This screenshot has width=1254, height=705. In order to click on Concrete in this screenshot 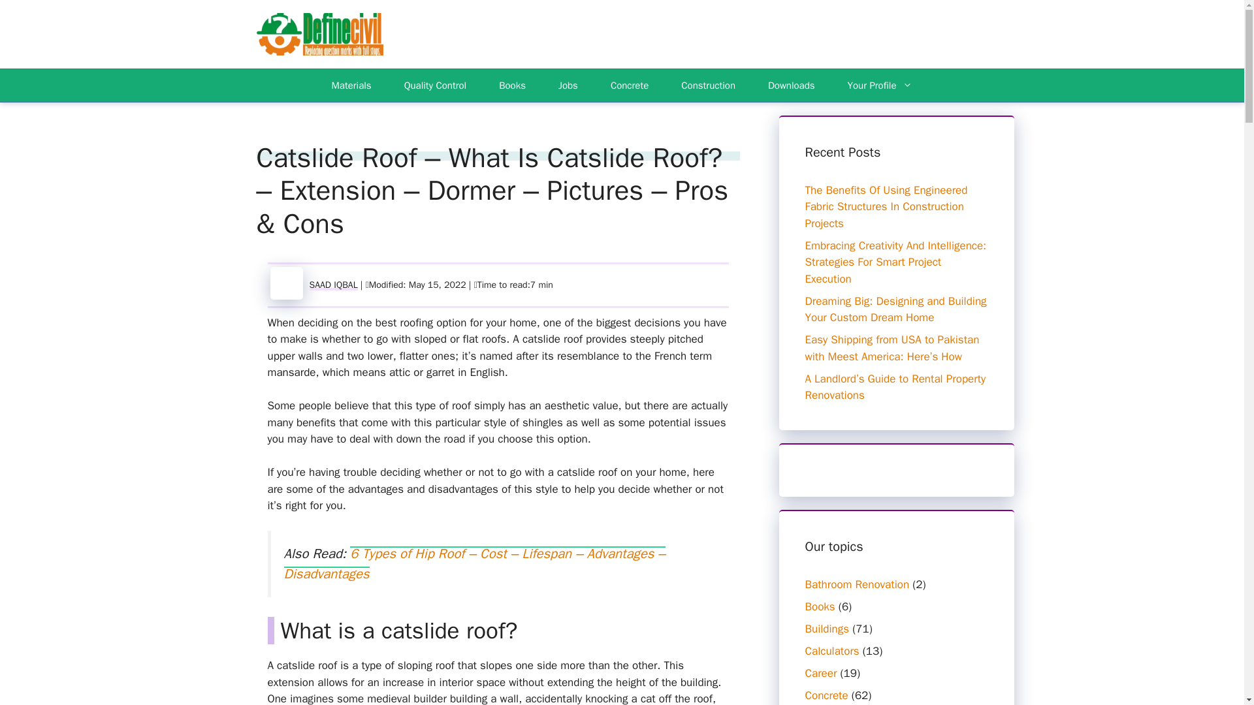, I will do `click(630, 85)`.